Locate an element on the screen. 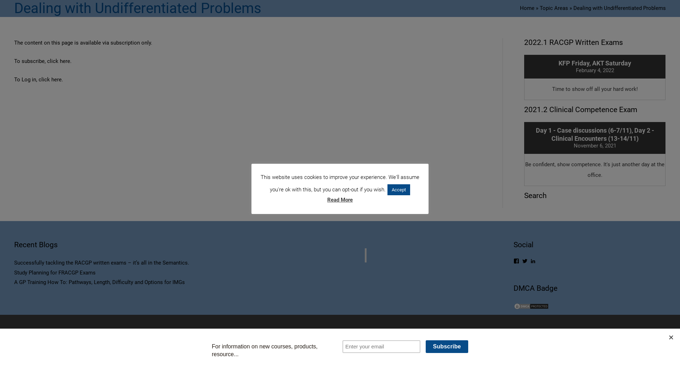 The width and height of the screenshot is (680, 382). click here is located at coordinates (59, 61).